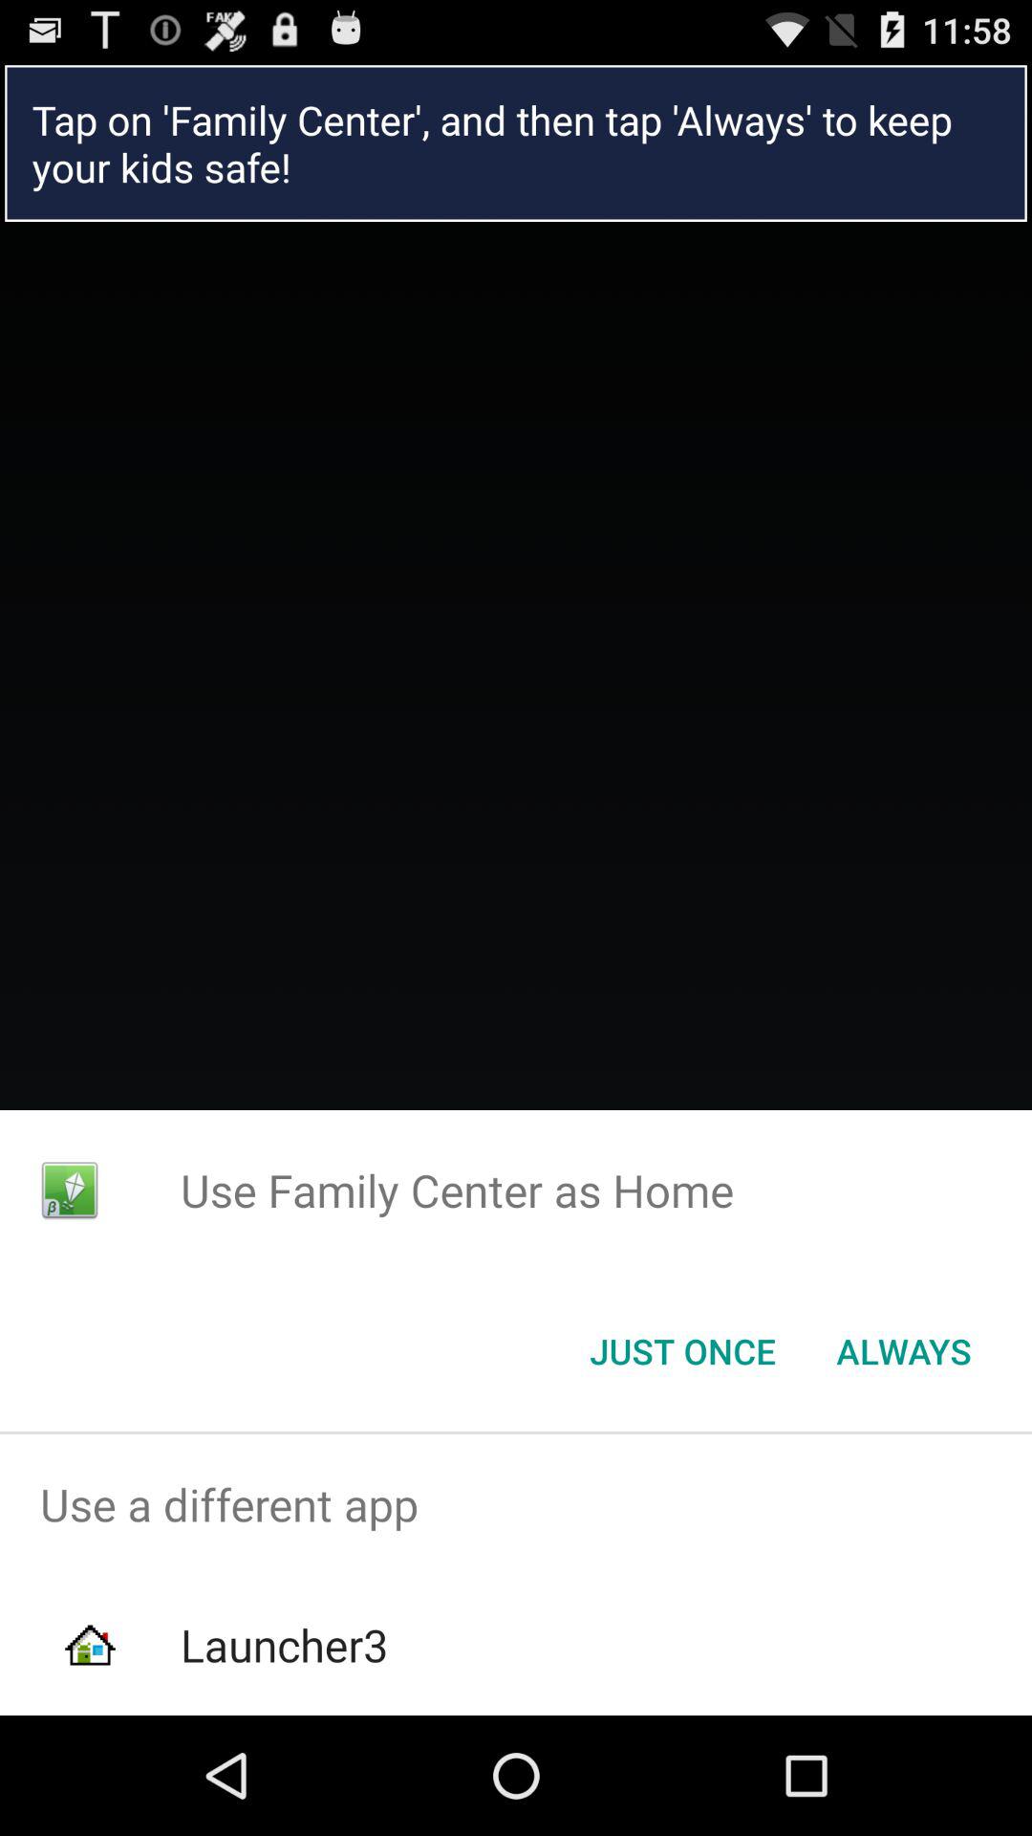  I want to click on jump to just once, so click(682, 1351).